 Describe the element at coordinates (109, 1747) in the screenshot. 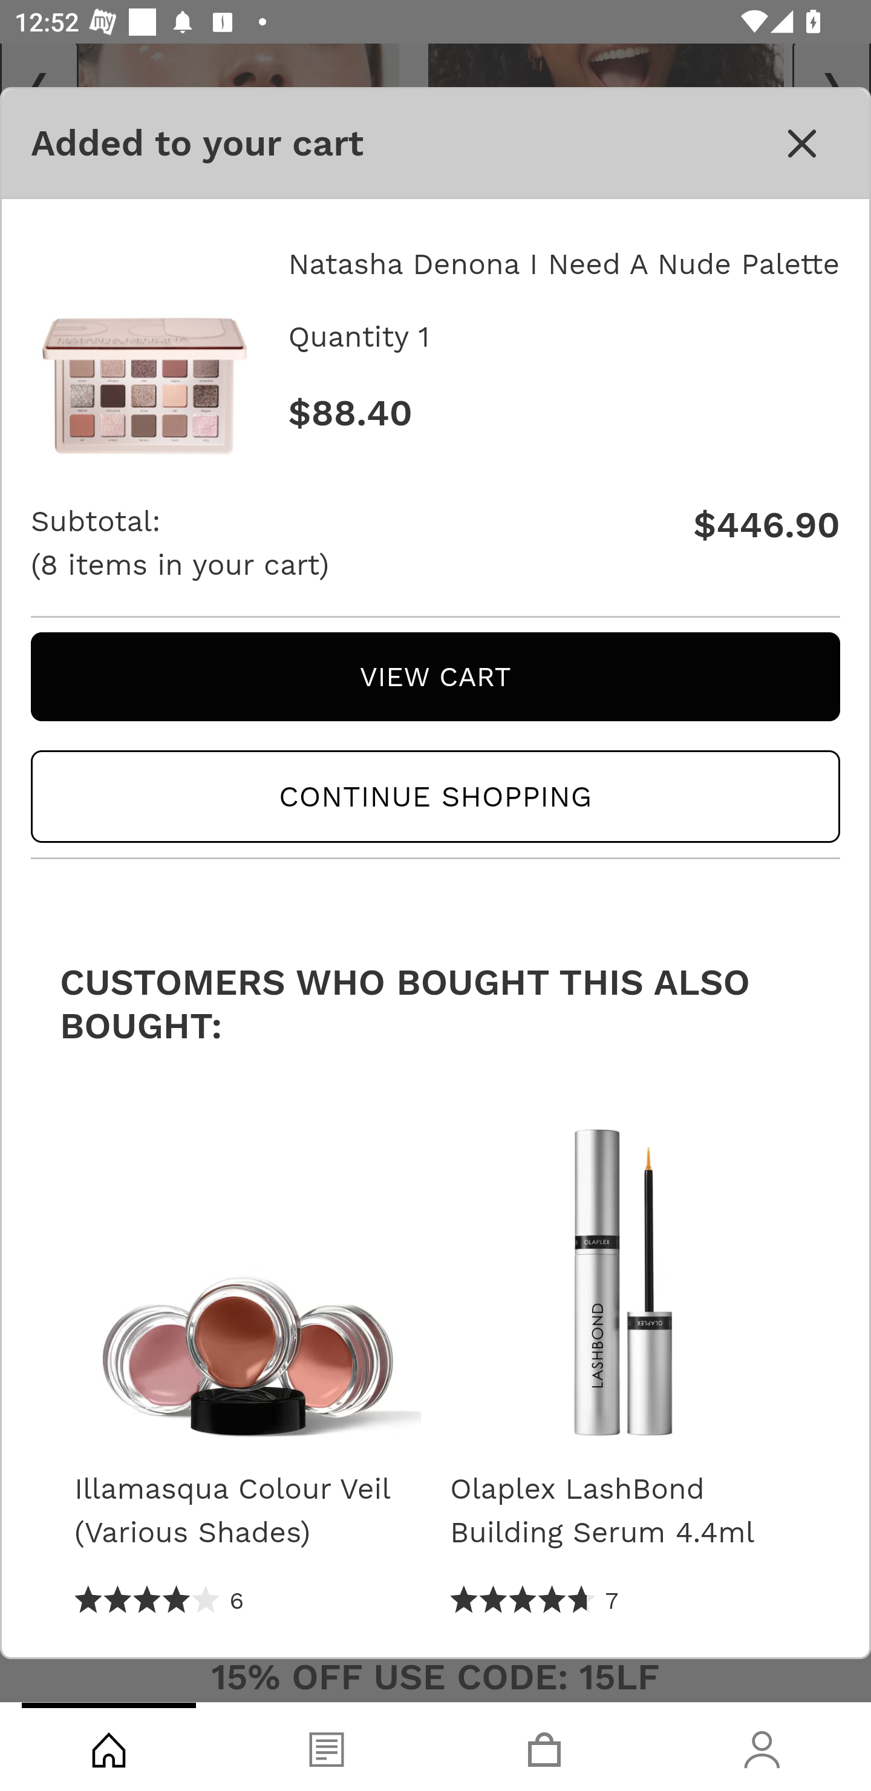

I see `Shop, tab, 1 of 4` at that location.